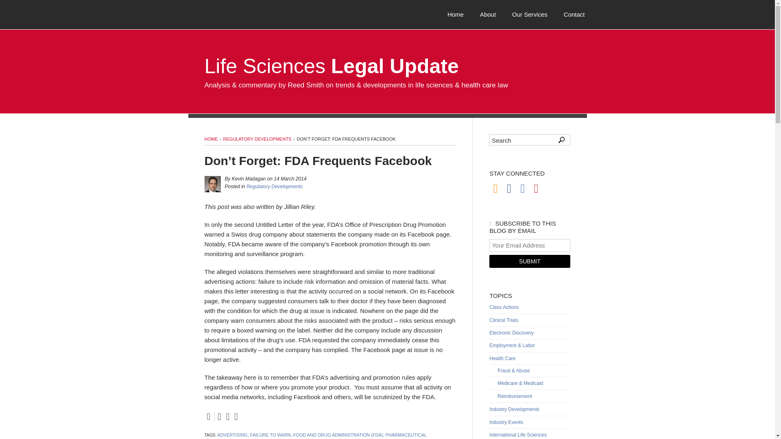  Describe the element at coordinates (530, 333) in the screenshot. I see `Electronic Discovery` at that location.